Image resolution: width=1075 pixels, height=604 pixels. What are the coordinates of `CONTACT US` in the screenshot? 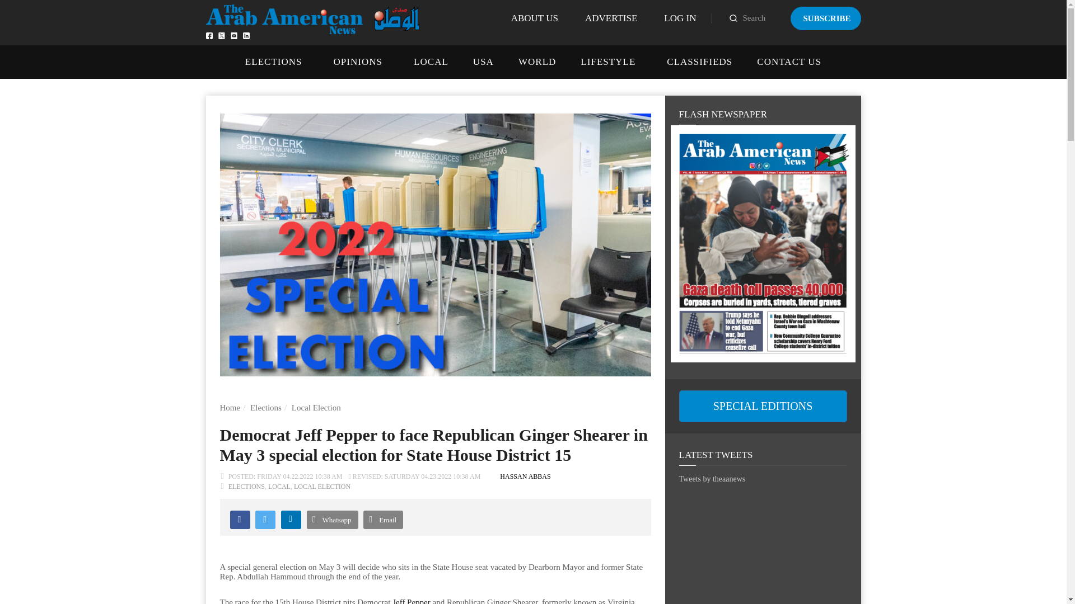 It's located at (788, 62).